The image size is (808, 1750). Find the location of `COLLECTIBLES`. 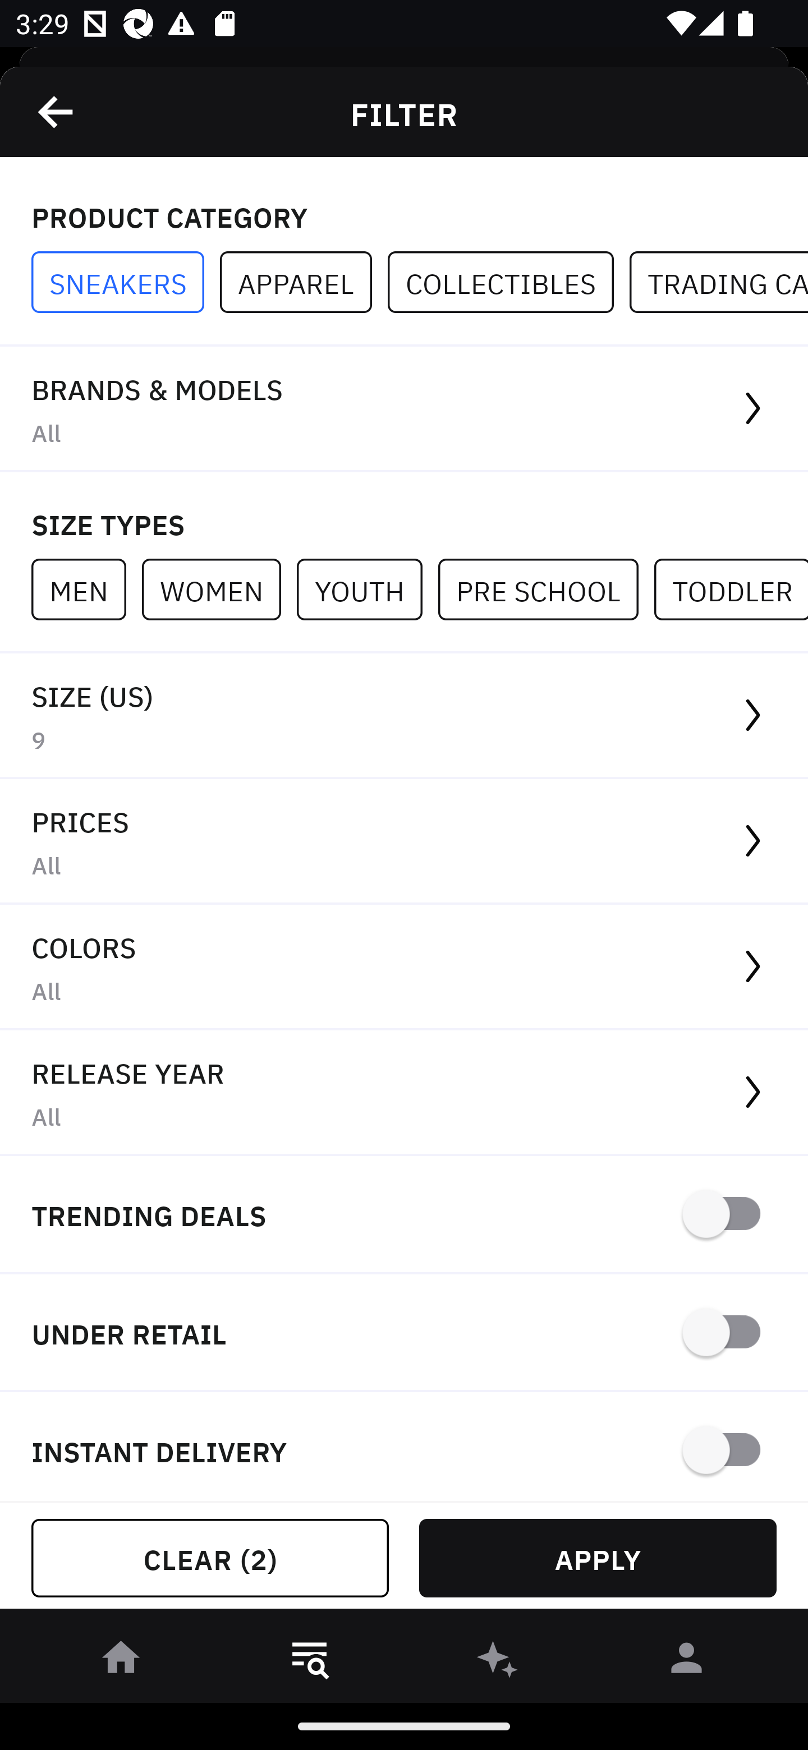

COLLECTIBLES is located at coordinates (508, 283).